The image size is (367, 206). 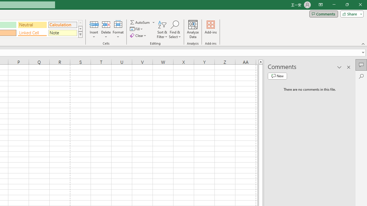 I want to click on Find & Select, so click(x=175, y=29).